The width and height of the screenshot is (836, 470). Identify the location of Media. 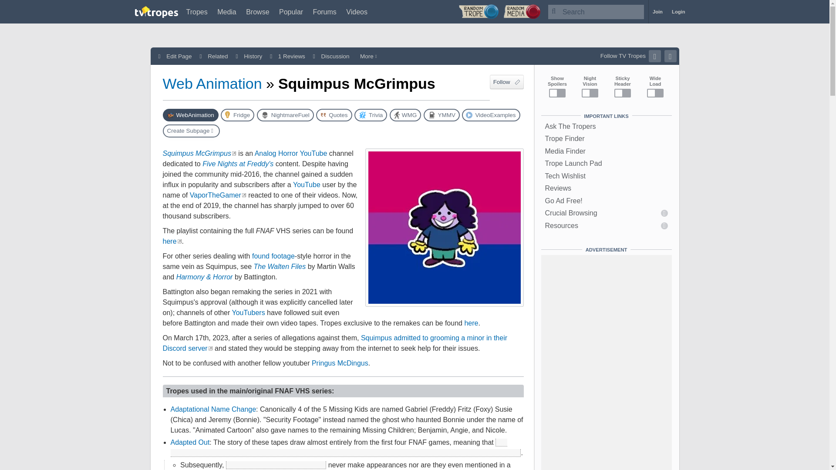
(227, 12).